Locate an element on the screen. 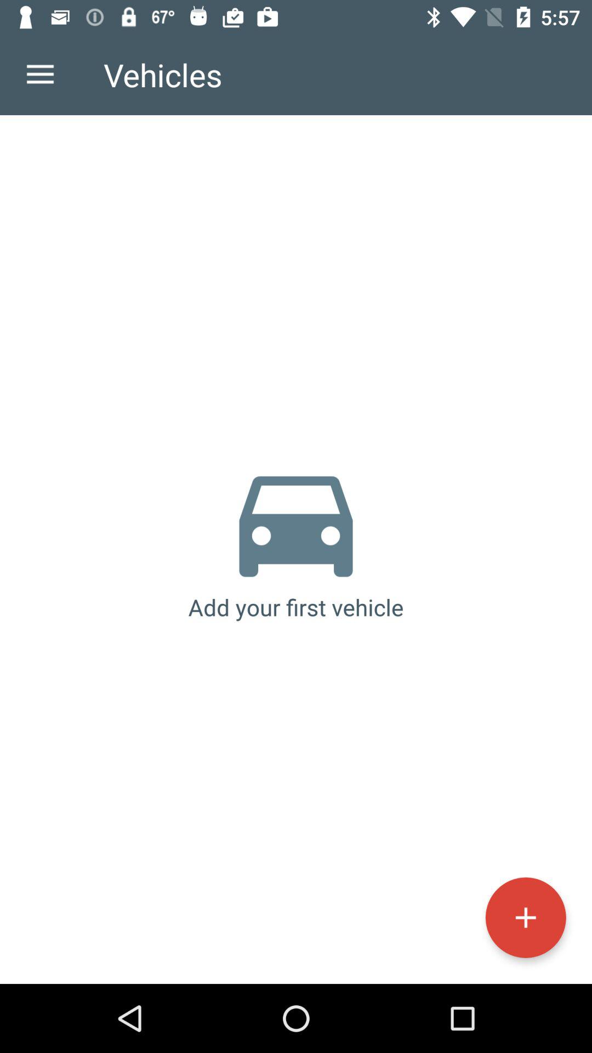 The image size is (592, 1053). launch icon at the bottom right corner is located at coordinates (525, 917).